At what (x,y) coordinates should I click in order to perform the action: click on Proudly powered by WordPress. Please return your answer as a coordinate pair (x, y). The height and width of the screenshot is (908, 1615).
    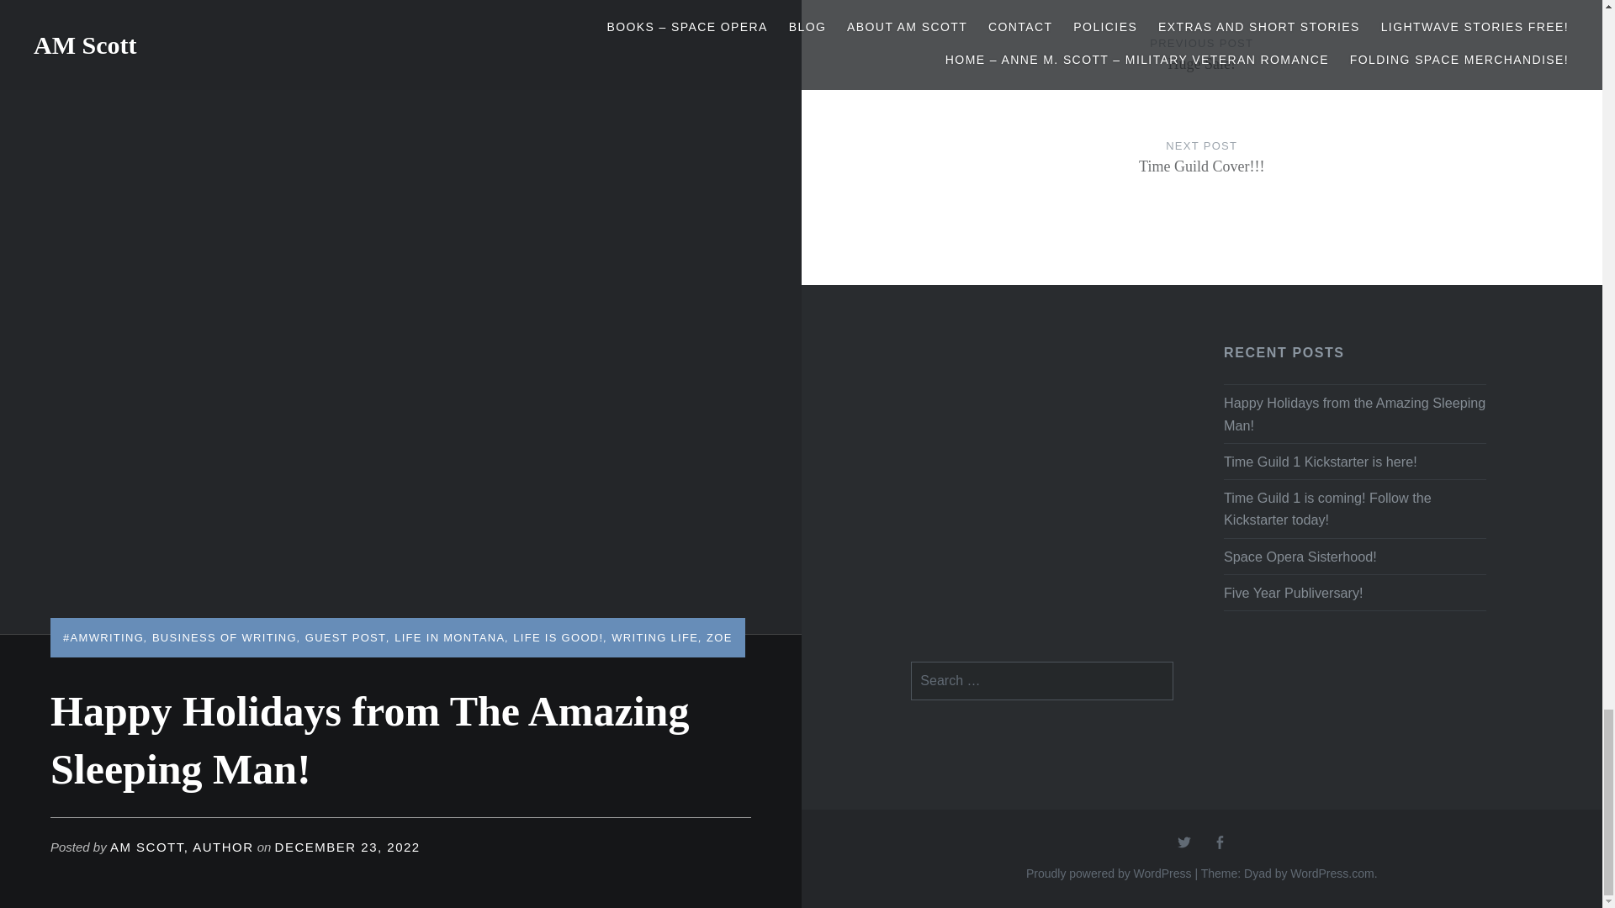
    Looking at the image, I should click on (1109, 873).